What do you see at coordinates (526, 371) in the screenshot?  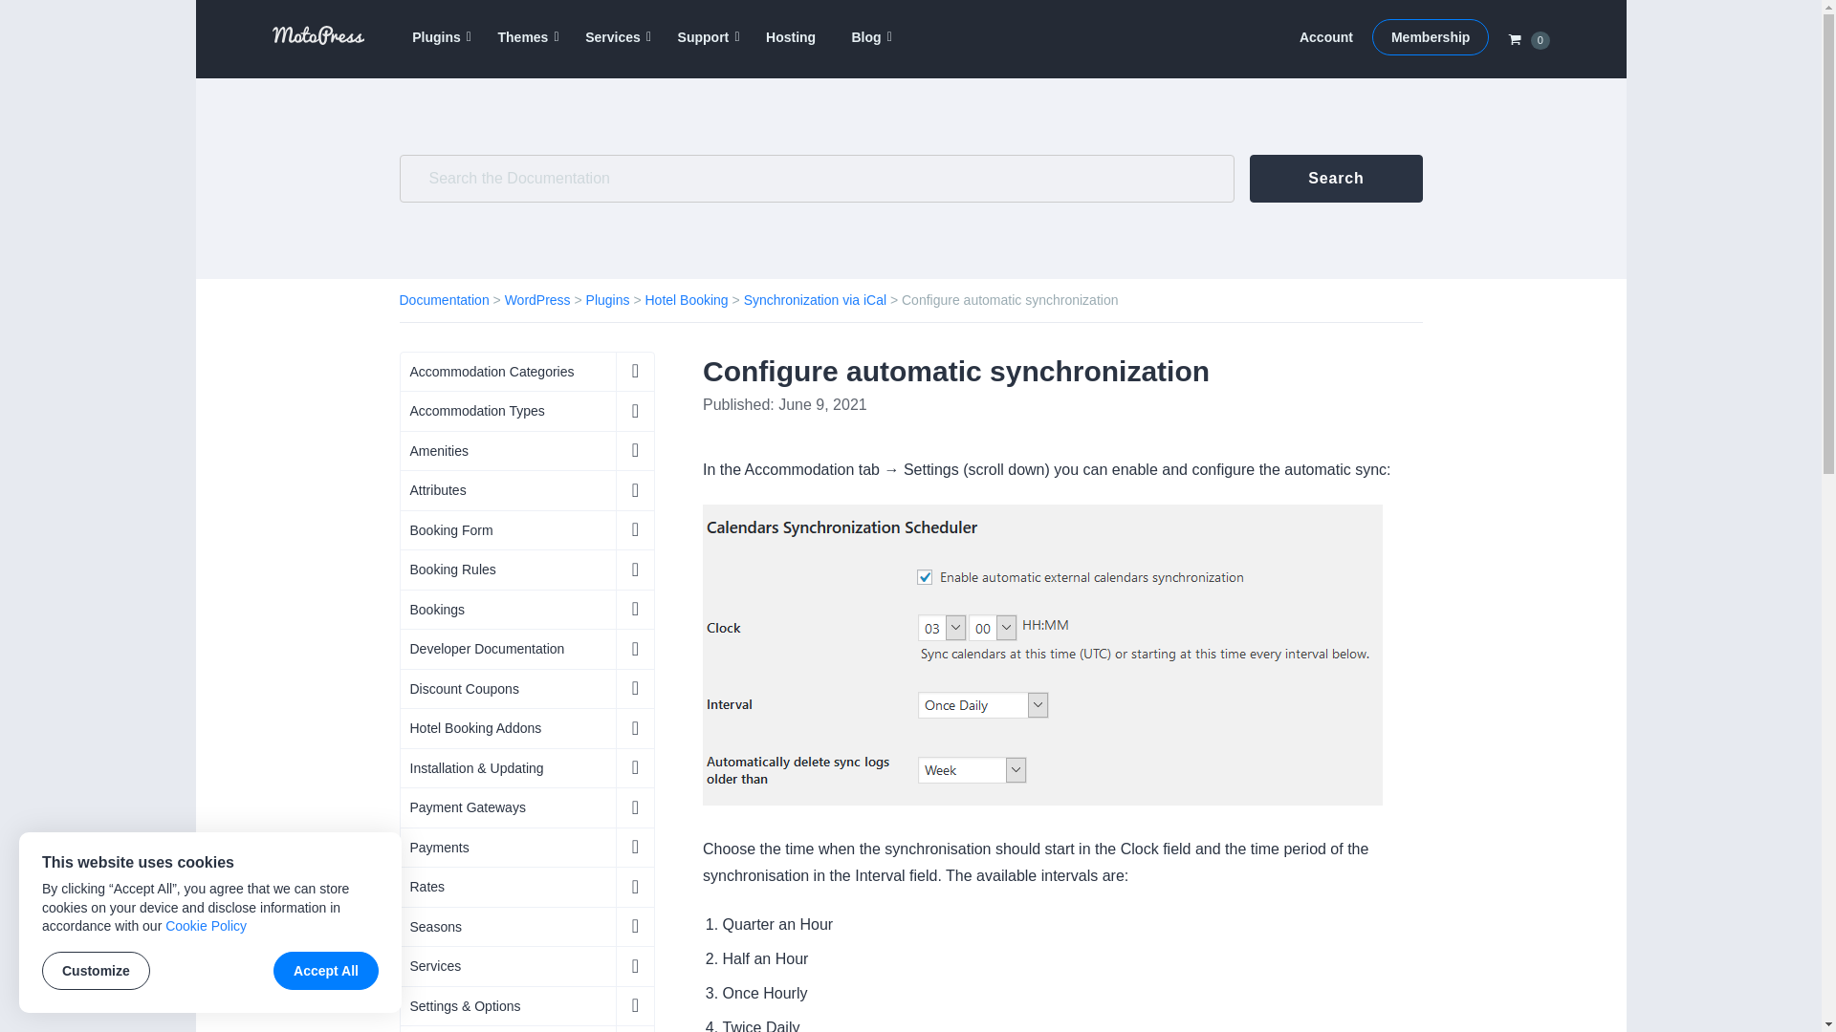 I see `Accommodation Categories` at bounding box center [526, 371].